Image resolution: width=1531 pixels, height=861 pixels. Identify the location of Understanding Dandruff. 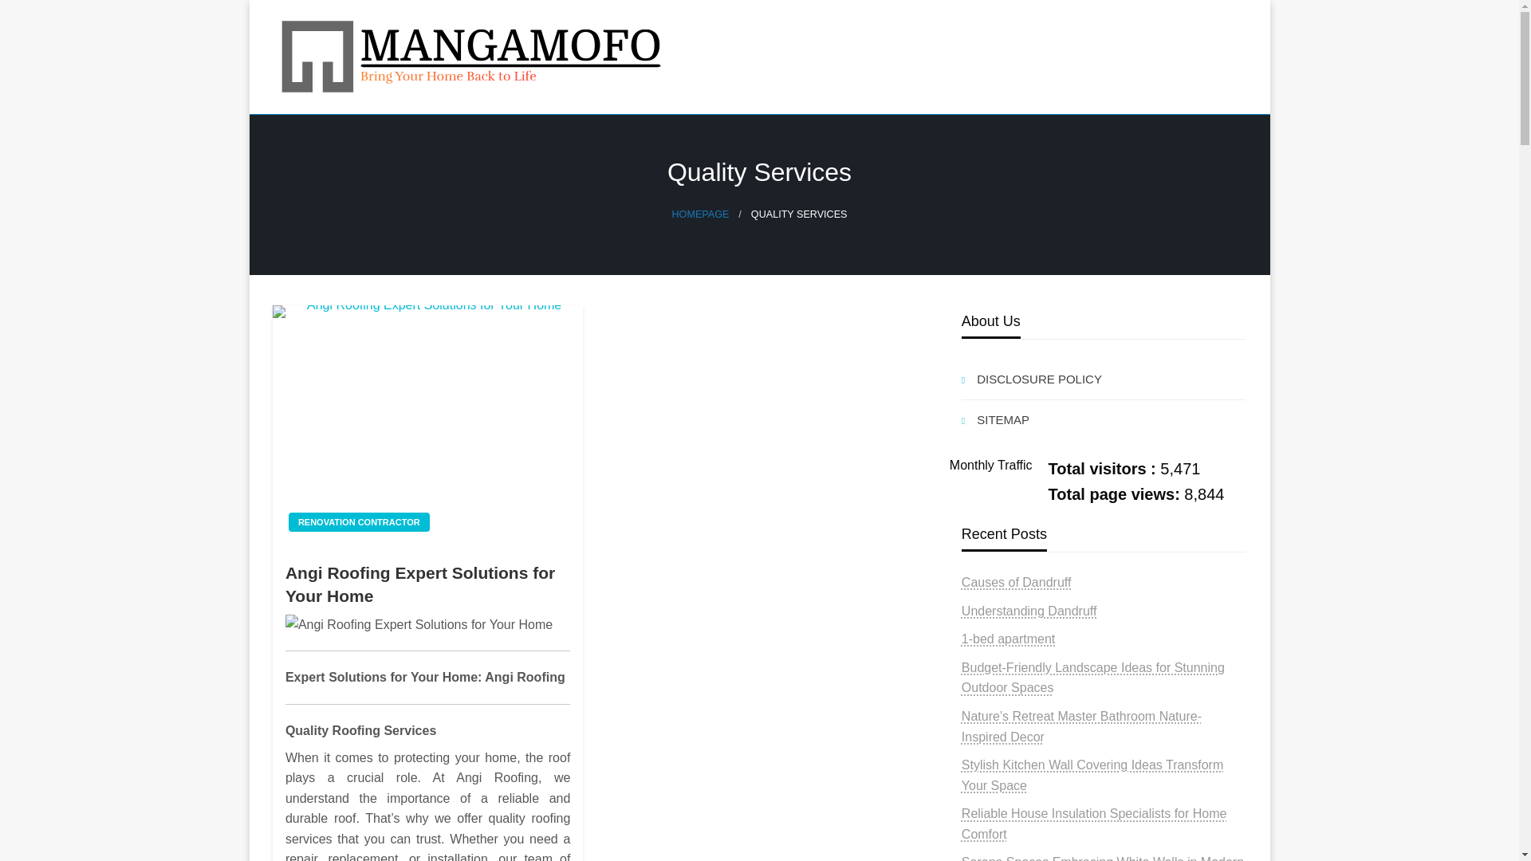
(1029, 611).